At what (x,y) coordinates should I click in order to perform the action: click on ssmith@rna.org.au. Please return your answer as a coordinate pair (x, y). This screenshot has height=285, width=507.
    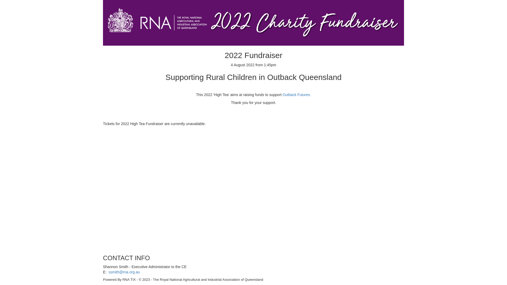
    Looking at the image, I should click on (124, 272).